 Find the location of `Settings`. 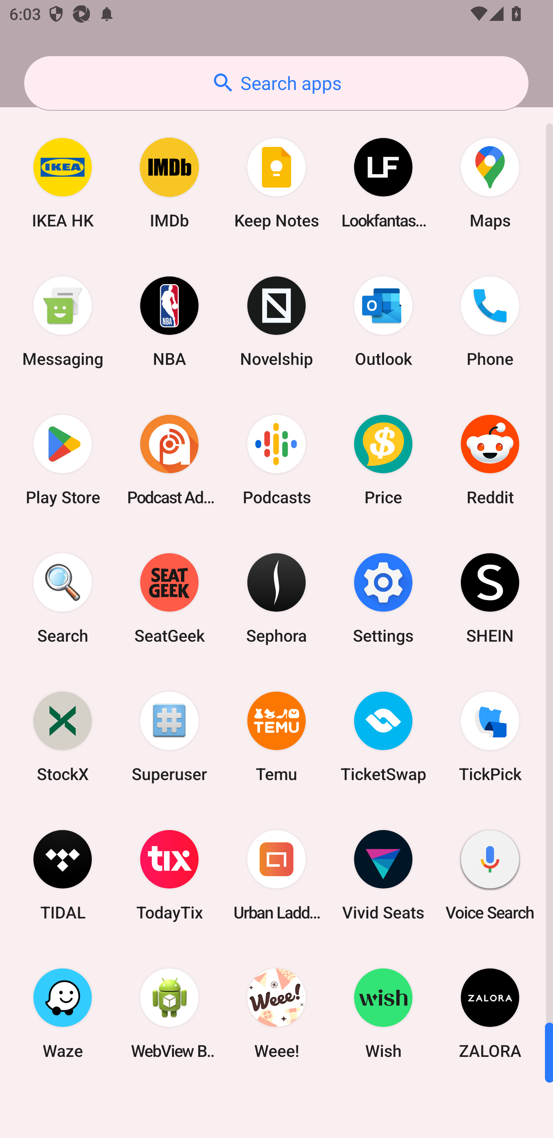

Settings is located at coordinates (383, 598).